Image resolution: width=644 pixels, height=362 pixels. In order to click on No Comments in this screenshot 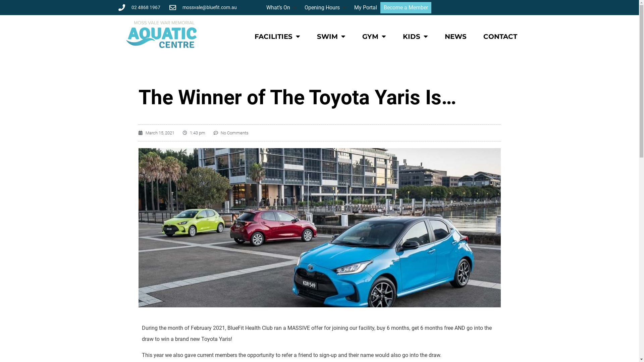, I will do `click(231, 133)`.